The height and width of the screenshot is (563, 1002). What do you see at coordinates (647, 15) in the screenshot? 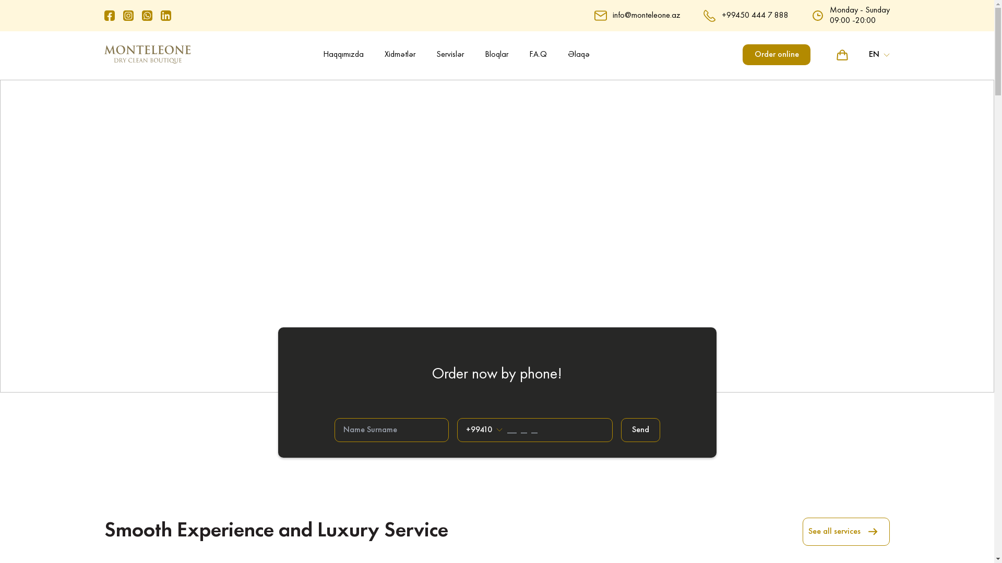
I see `info@monteleone.az` at bounding box center [647, 15].